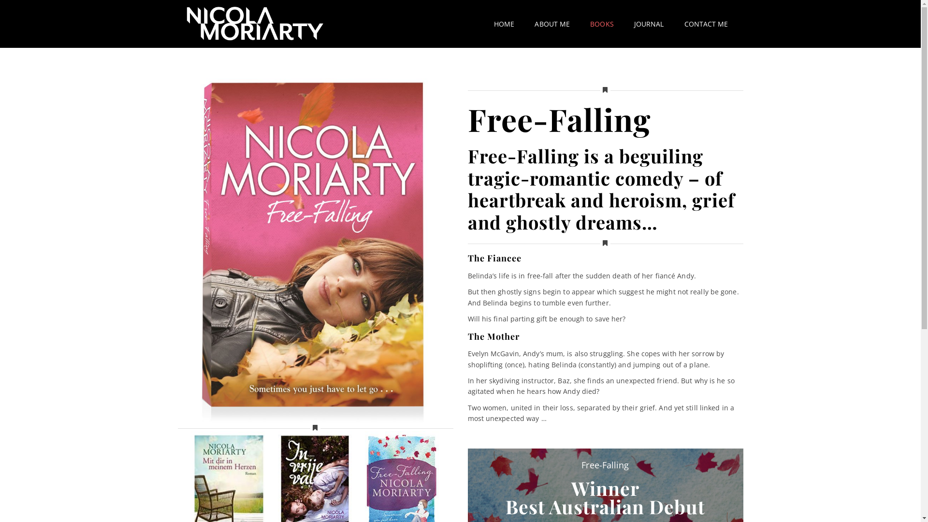 The image size is (928, 522). Describe the element at coordinates (552, 24) in the screenshot. I see `ABOUT ME` at that location.